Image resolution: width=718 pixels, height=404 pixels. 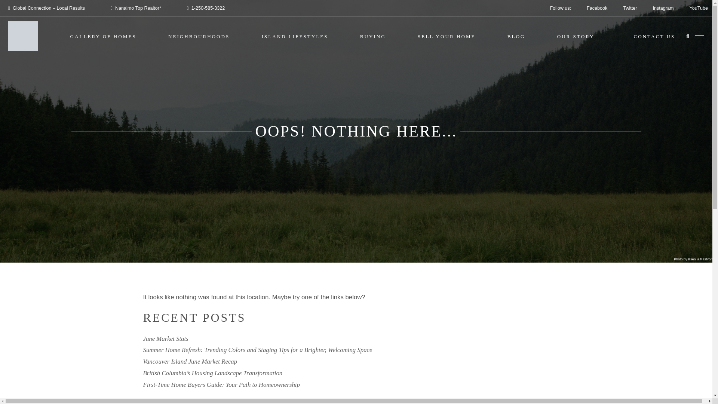 What do you see at coordinates (699, 8) in the screenshot?
I see `YouTube` at bounding box center [699, 8].